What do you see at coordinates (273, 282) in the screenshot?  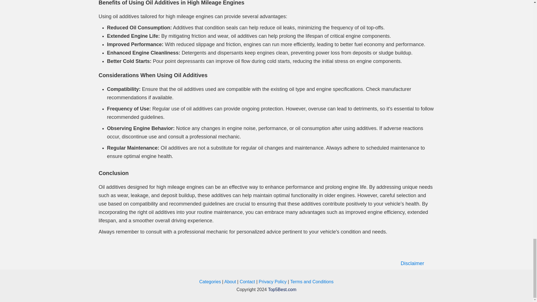 I see `Privacy Policy` at bounding box center [273, 282].